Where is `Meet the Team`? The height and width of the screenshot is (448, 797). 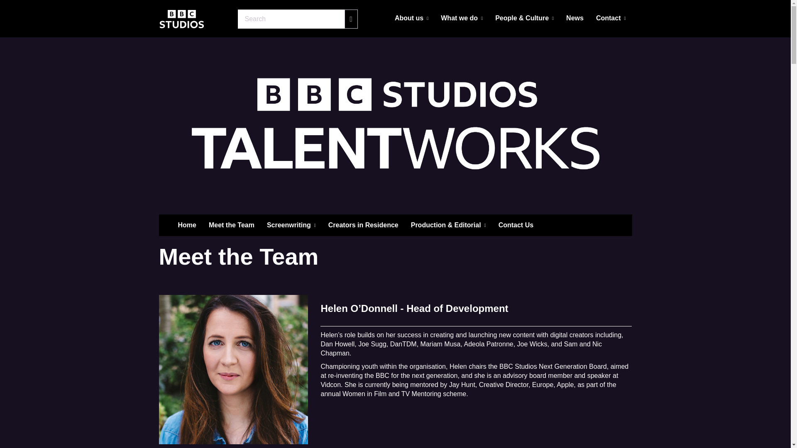
Meet the Team is located at coordinates (231, 225).